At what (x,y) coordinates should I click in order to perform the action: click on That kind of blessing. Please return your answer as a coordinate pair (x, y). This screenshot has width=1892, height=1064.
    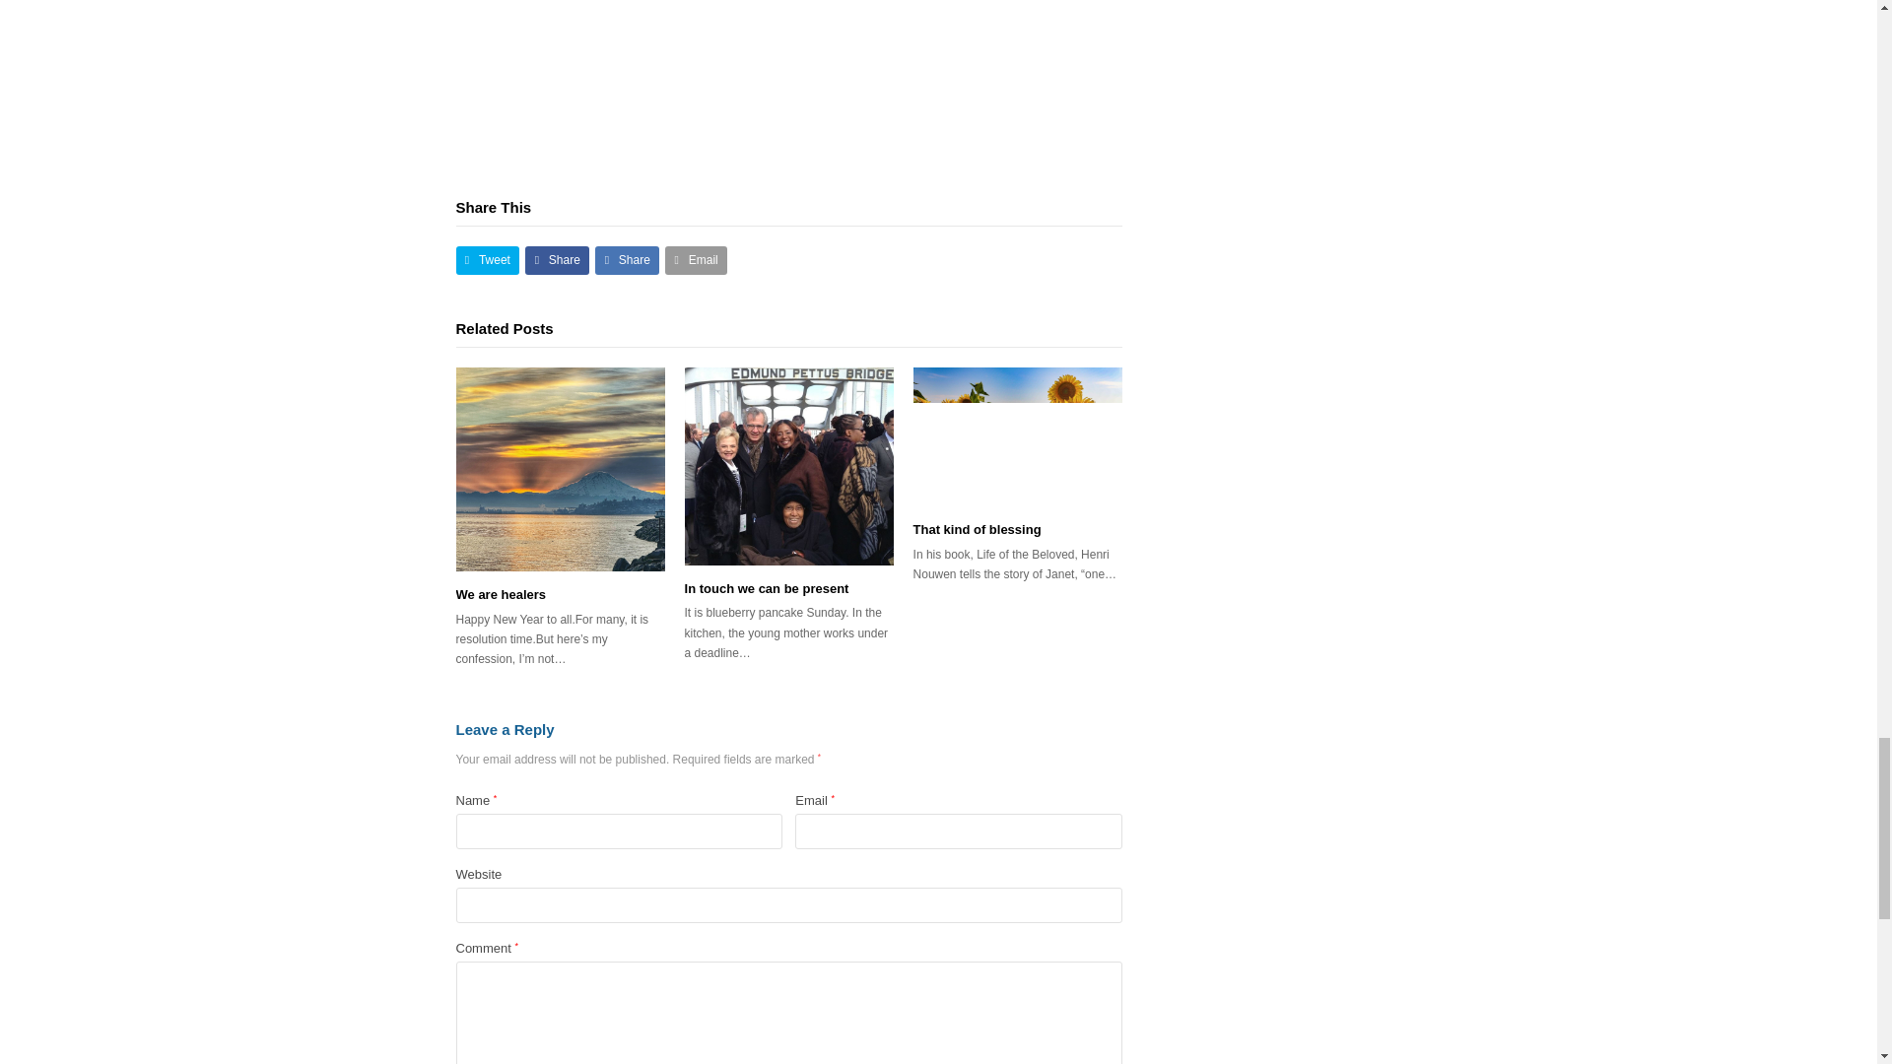
    Looking at the image, I should click on (978, 530).